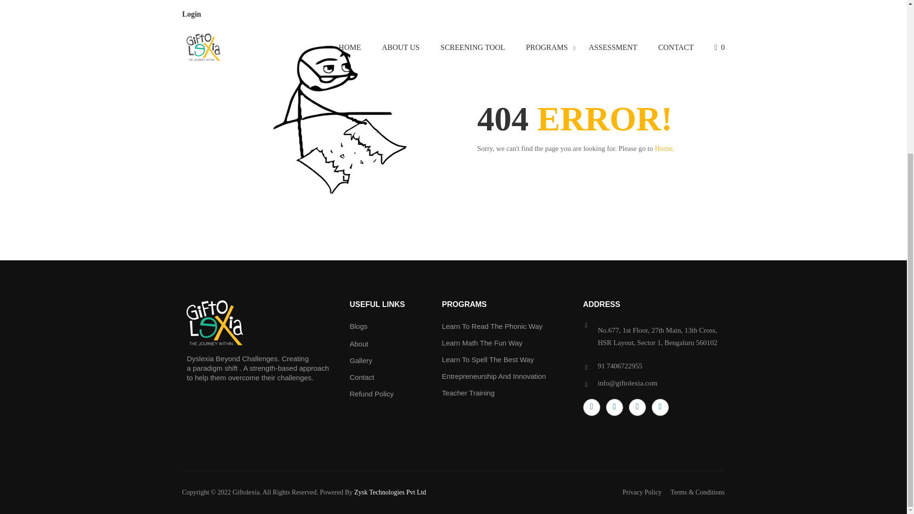 This screenshot has height=514, width=914. I want to click on Home., so click(664, 148).